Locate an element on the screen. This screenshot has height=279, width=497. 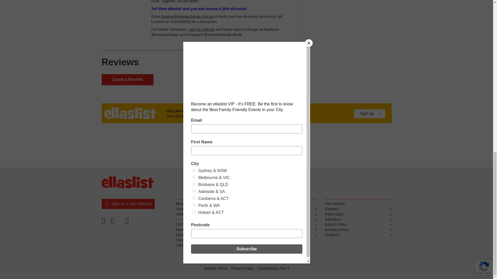
Submit an Event is located at coordinates (209, 209).